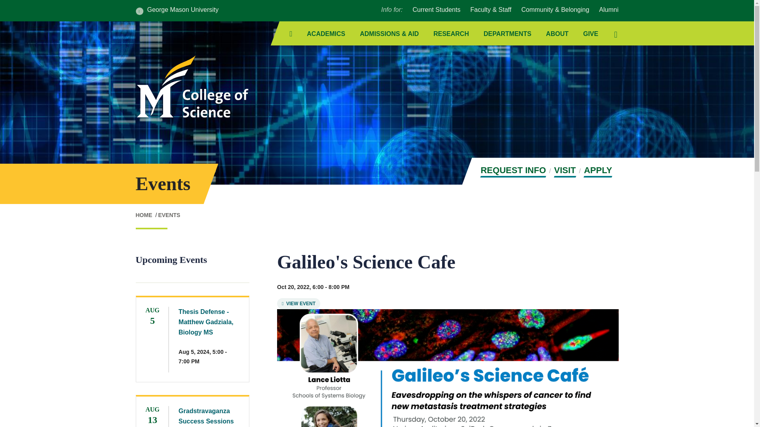  Describe the element at coordinates (609, 9) in the screenshot. I see `Alumni` at that location.